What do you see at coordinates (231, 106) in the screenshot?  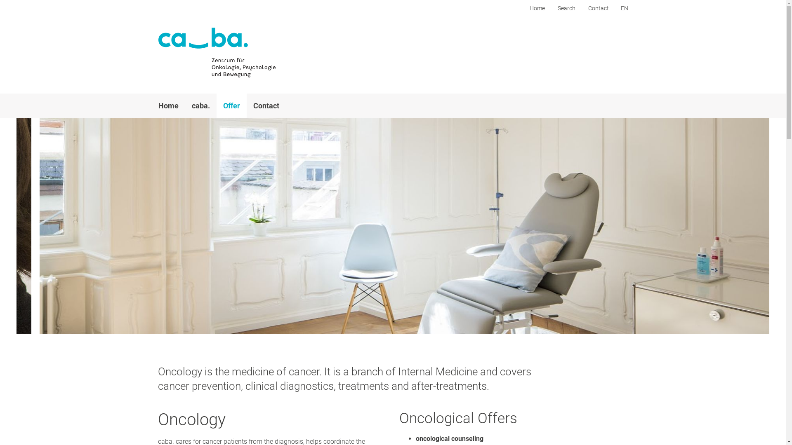 I see `Offer` at bounding box center [231, 106].